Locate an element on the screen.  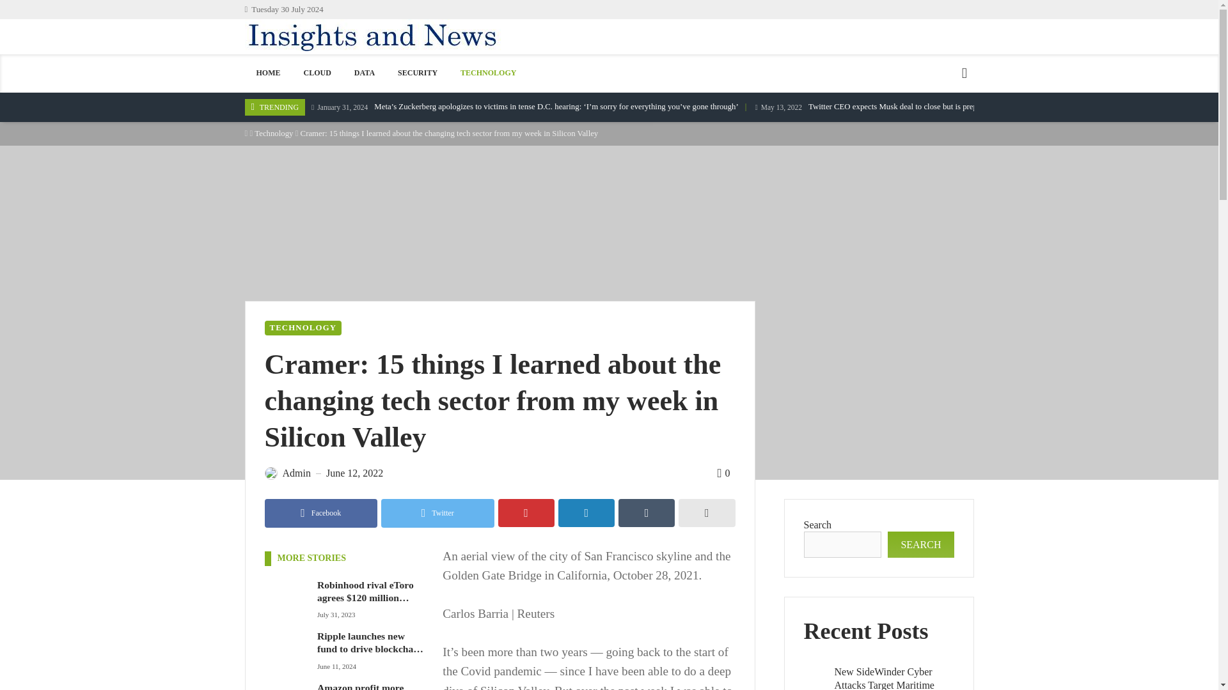
TECHNOLOGY is located at coordinates (489, 73).